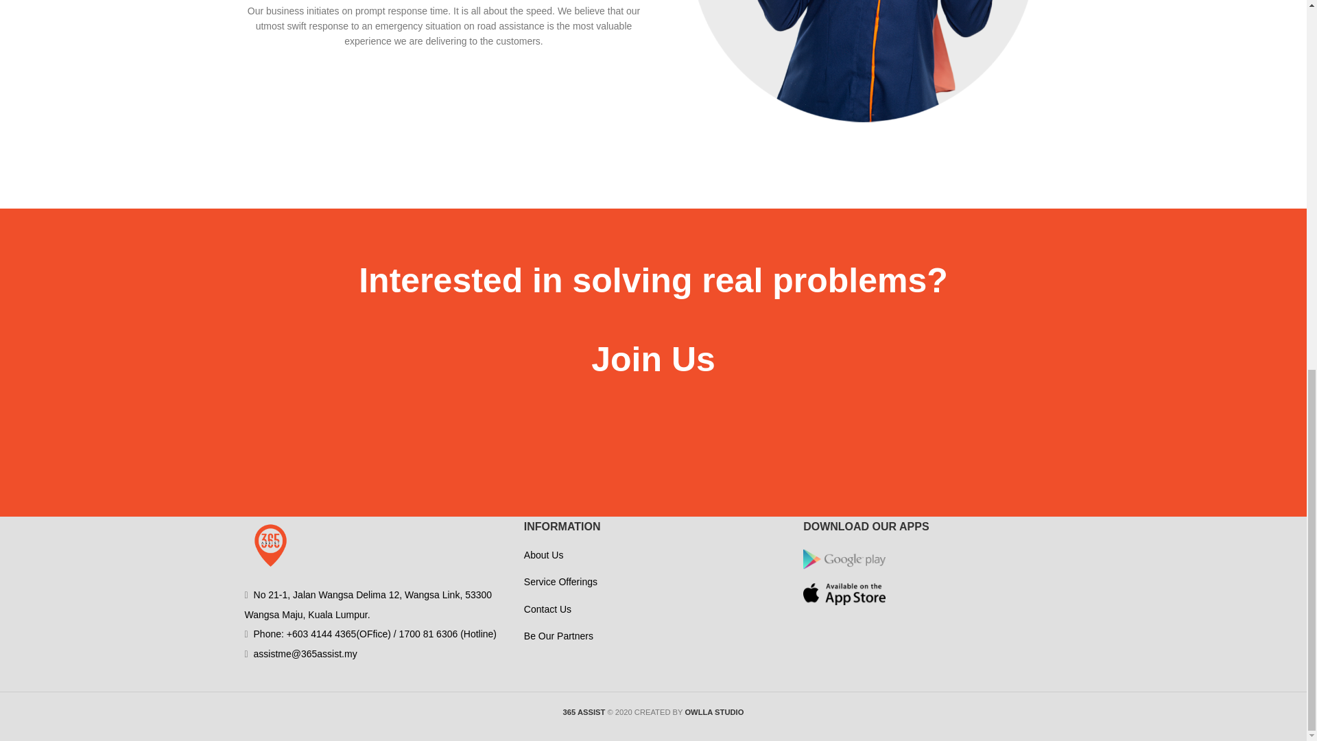 Image resolution: width=1317 pixels, height=741 pixels. What do you see at coordinates (558, 636) in the screenshot?
I see `Be Our Partners` at bounding box center [558, 636].